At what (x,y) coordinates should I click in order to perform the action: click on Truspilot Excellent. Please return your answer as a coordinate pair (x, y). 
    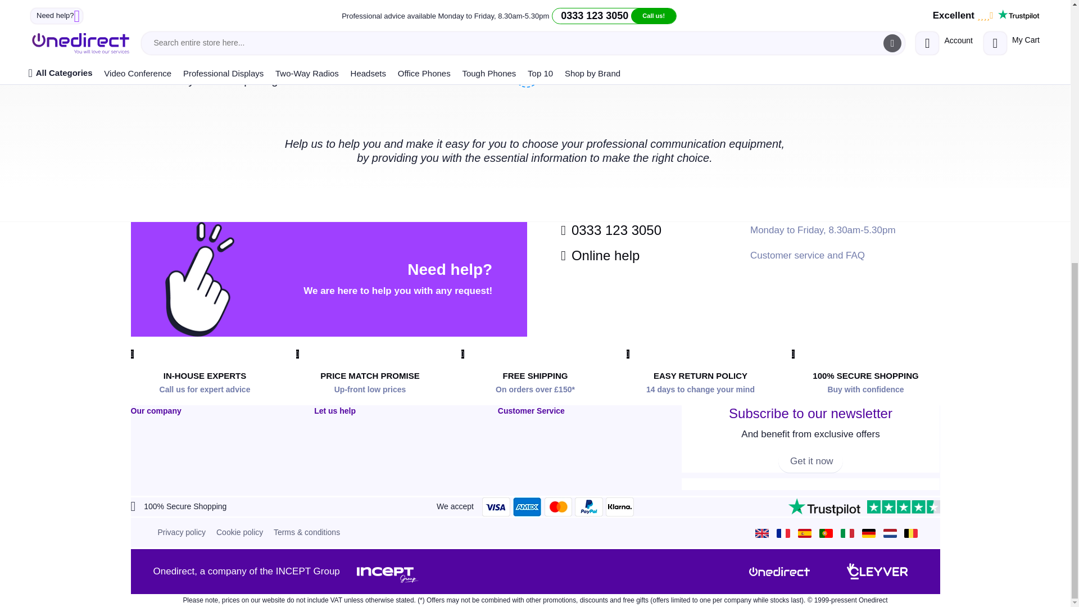
    Looking at the image, I should click on (863, 507).